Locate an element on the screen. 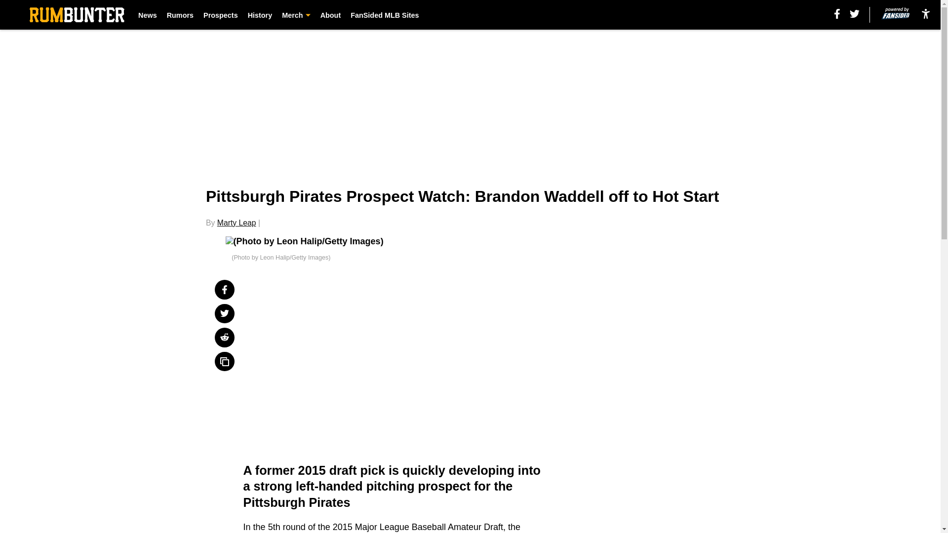 The height and width of the screenshot is (533, 948). News is located at coordinates (148, 15).